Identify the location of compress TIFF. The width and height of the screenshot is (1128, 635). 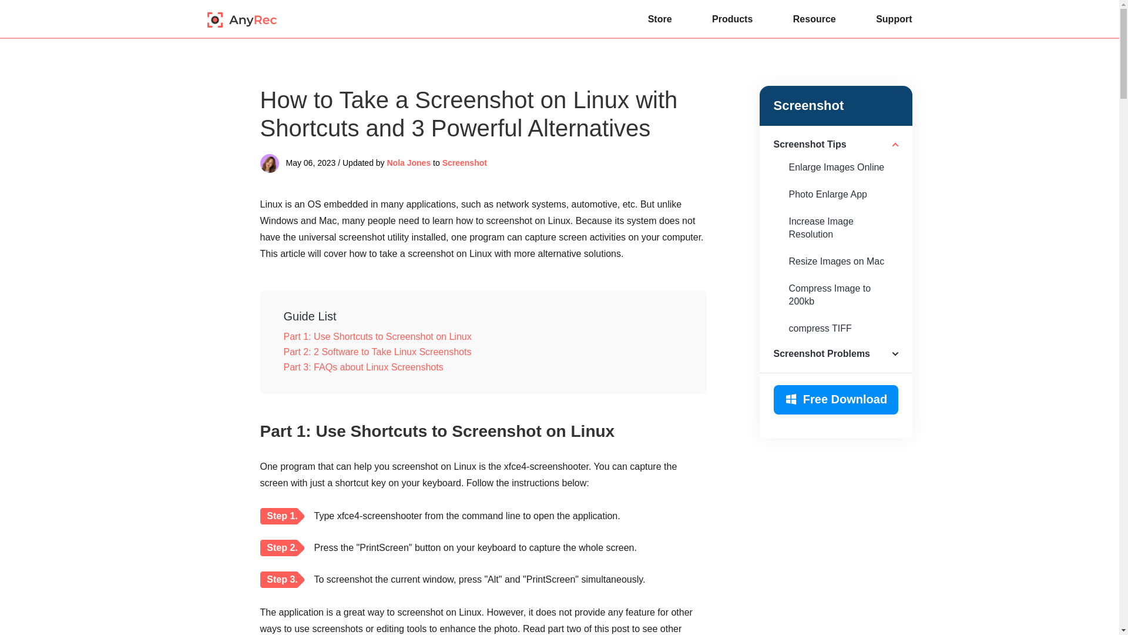
(835, 328).